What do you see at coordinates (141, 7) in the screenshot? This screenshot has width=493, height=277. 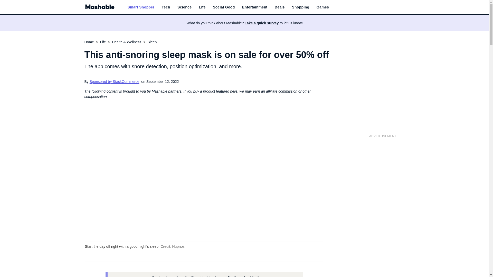 I see `Smart Shopper` at bounding box center [141, 7].